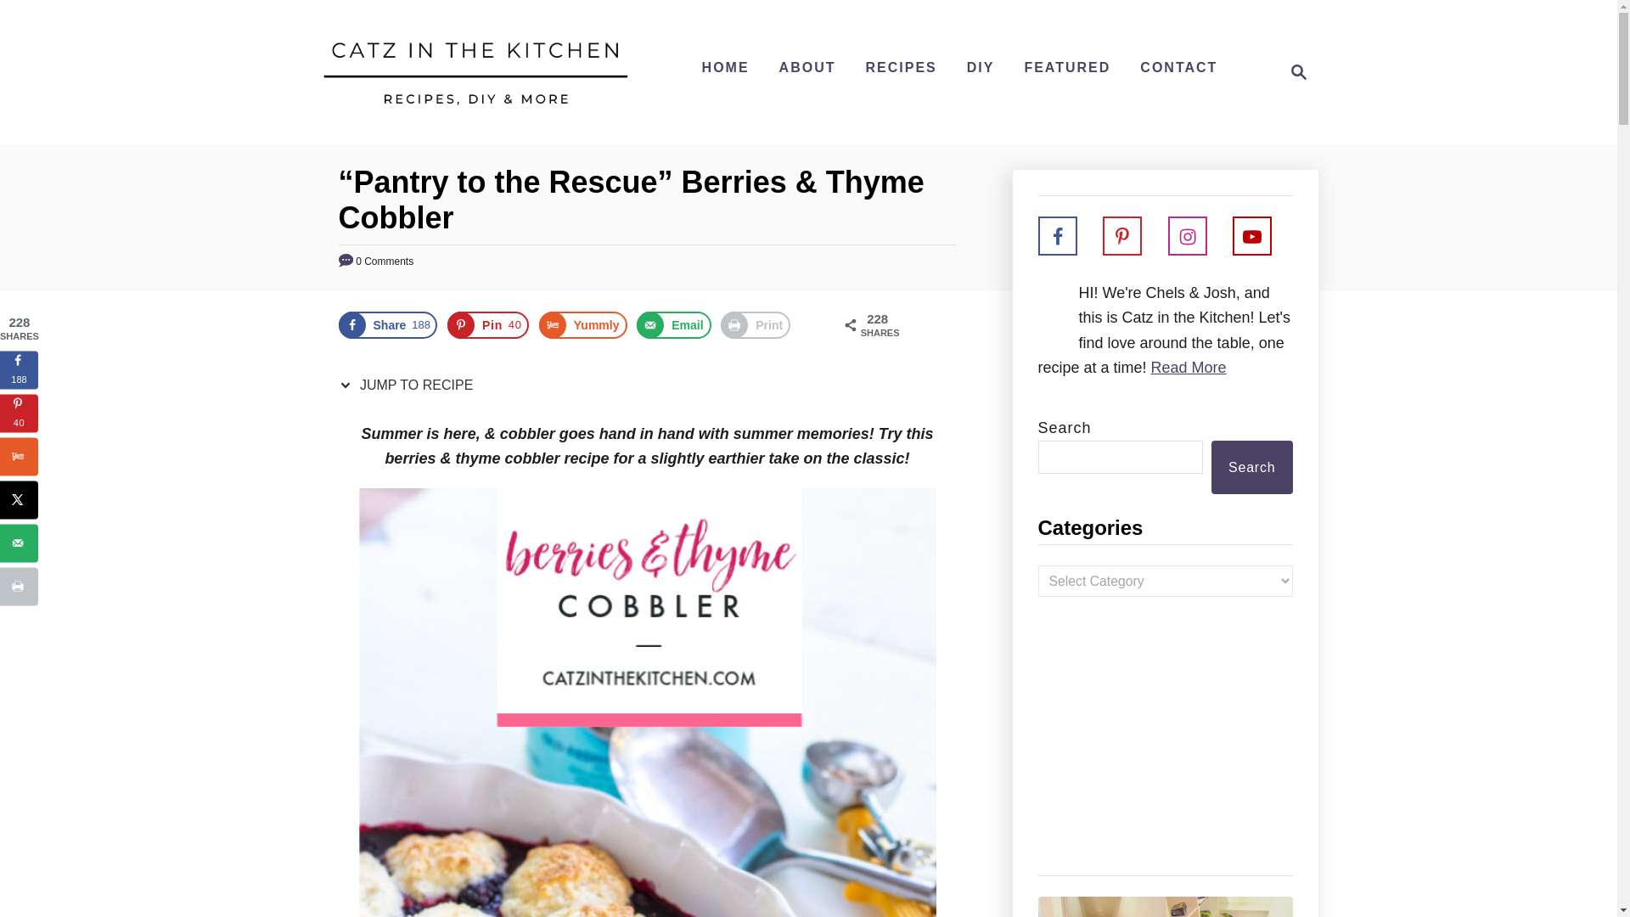 The height and width of the screenshot is (917, 1630). Describe the element at coordinates (409, 385) in the screenshot. I see `Print this webpage` at that location.